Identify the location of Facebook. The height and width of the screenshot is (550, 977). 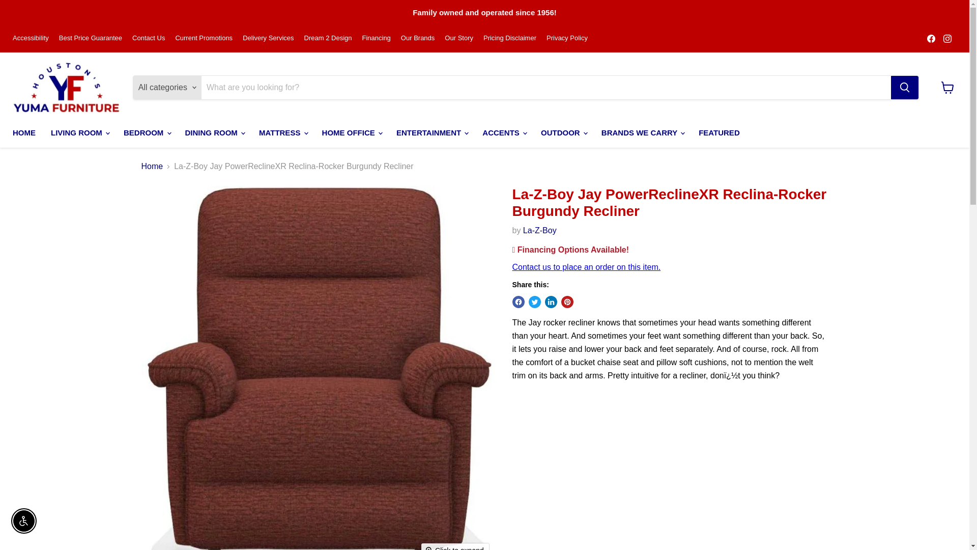
(931, 38).